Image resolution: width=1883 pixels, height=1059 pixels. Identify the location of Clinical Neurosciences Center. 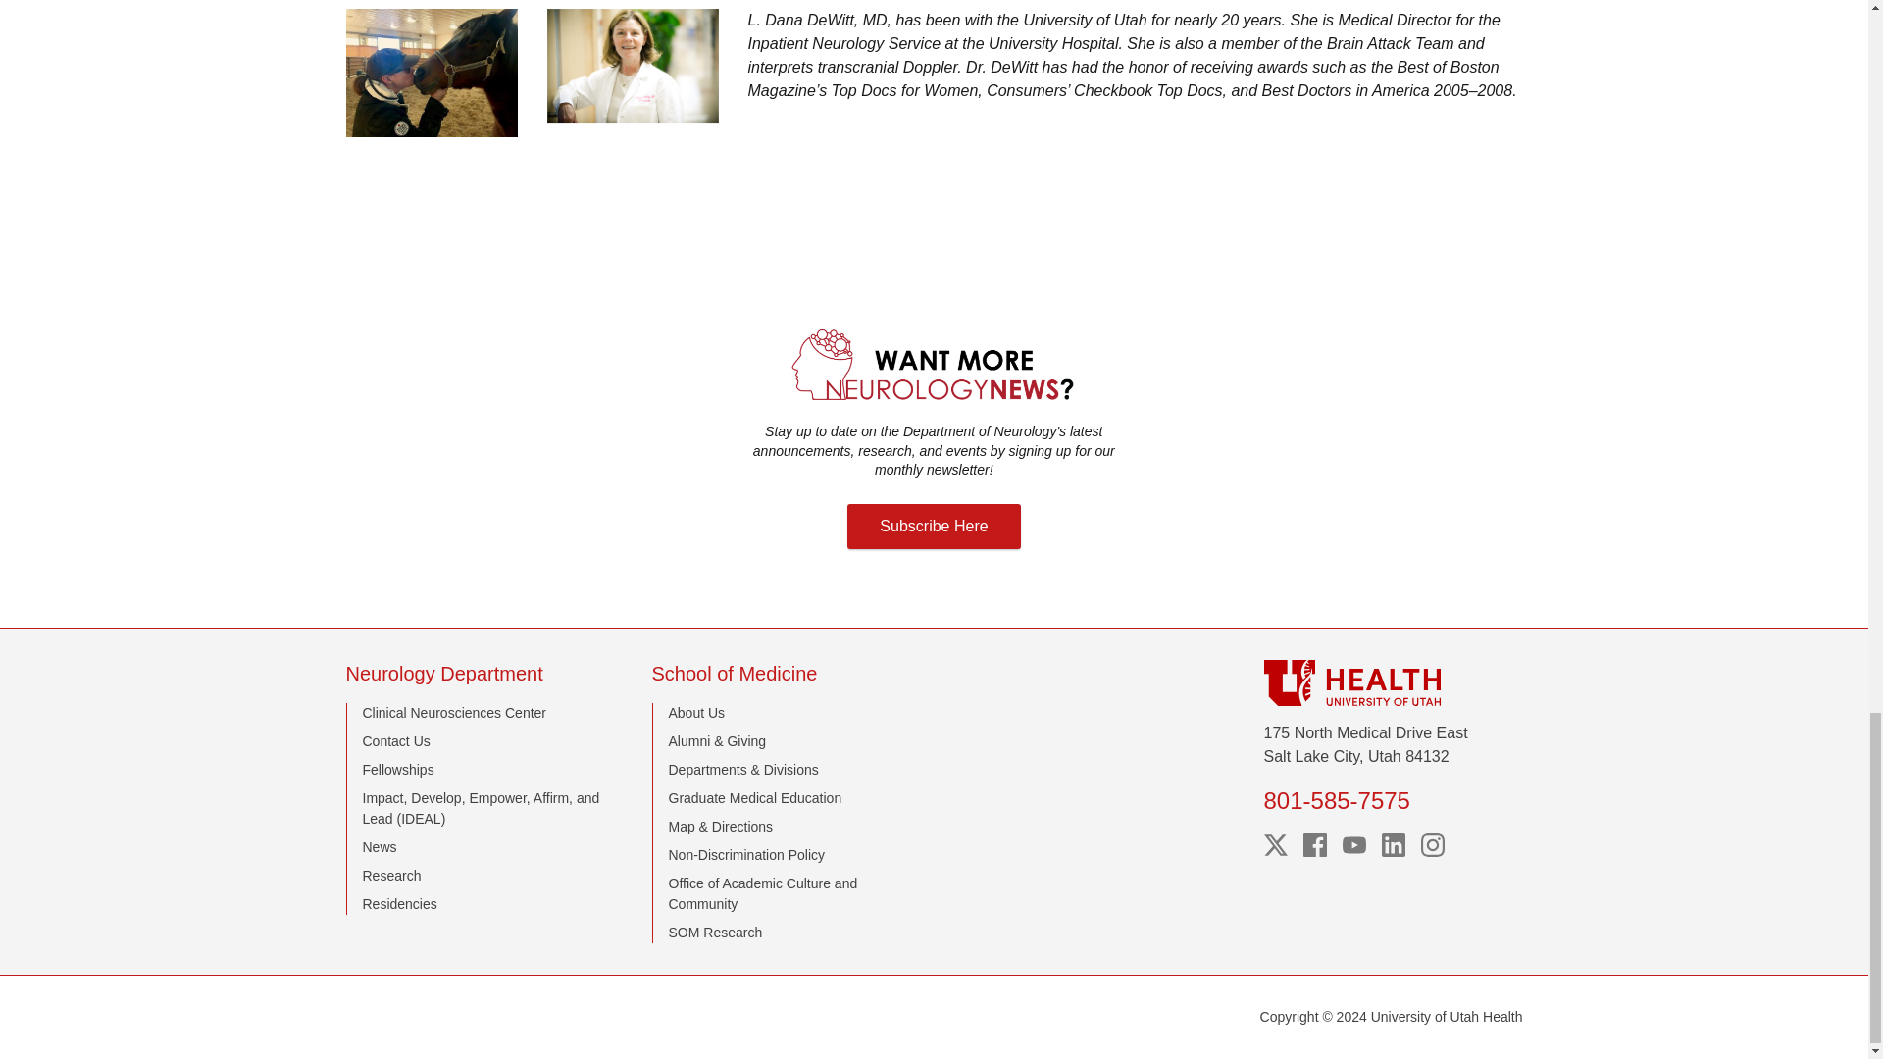
(455, 713).